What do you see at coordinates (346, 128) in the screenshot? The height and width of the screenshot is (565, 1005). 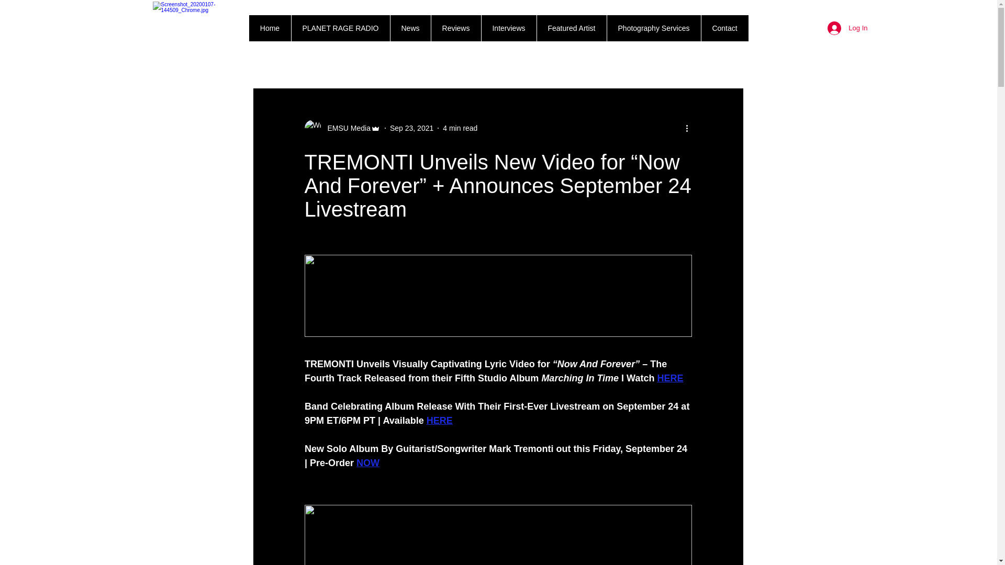 I see `EMSU Media` at bounding box center [346, 128].